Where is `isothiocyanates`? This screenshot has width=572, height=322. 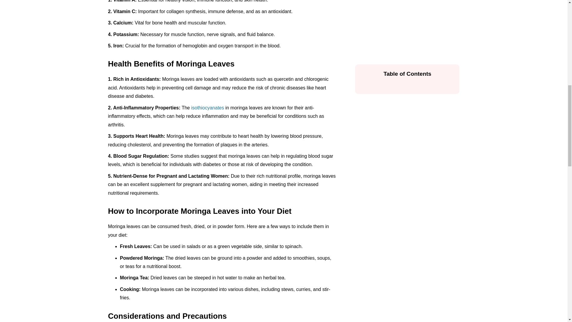
isothiocyanates is located at coordinates (207, 108).